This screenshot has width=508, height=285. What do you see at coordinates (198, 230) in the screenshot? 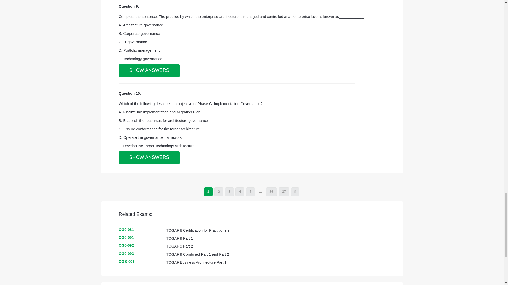
I see `TOGAF 8 Certification for Practitioners` at bounding box center [198, 230].